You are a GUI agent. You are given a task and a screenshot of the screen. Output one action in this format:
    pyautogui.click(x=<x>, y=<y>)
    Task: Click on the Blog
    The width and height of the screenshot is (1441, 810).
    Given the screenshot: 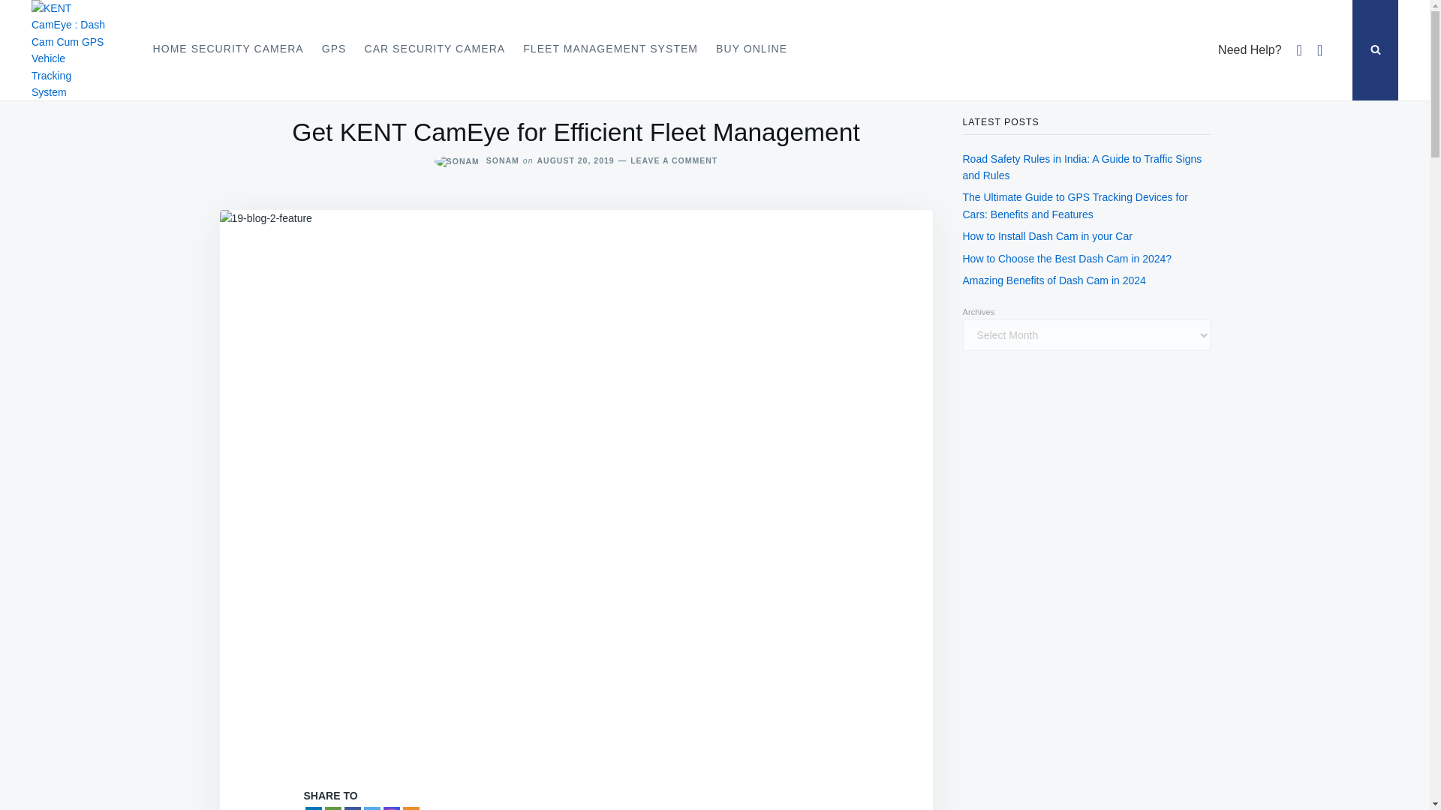 What is the action you would take?
    pyautogui.click(x=122, y=60)
    